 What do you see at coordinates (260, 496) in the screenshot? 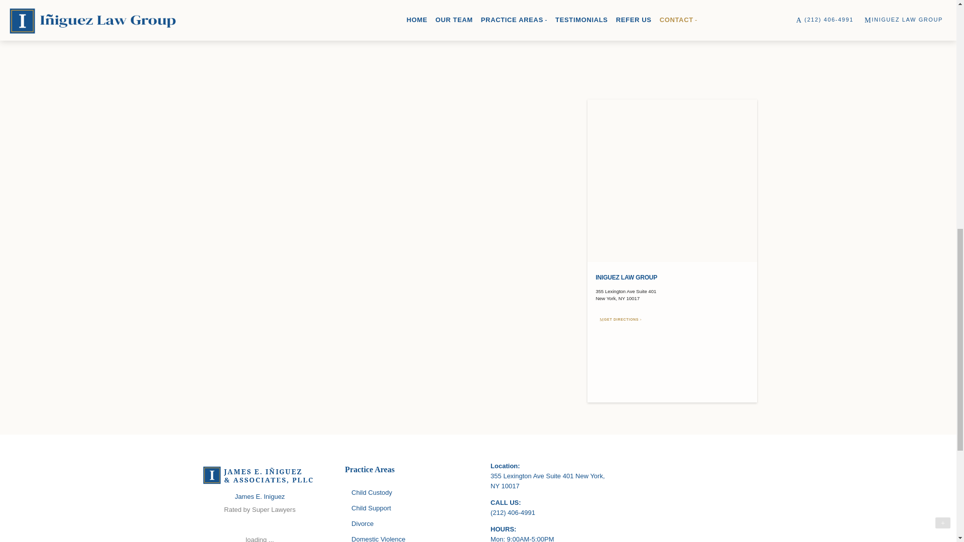
I see `James E. Iniguez` at bounding box center [260, 496].